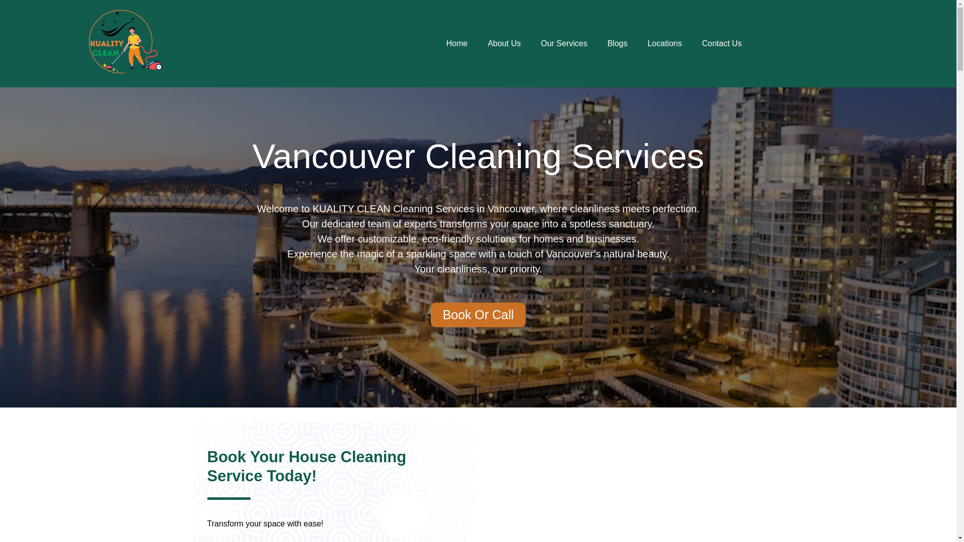 The image size is (964, 542). I want to click on About Us, so click(504, 43).